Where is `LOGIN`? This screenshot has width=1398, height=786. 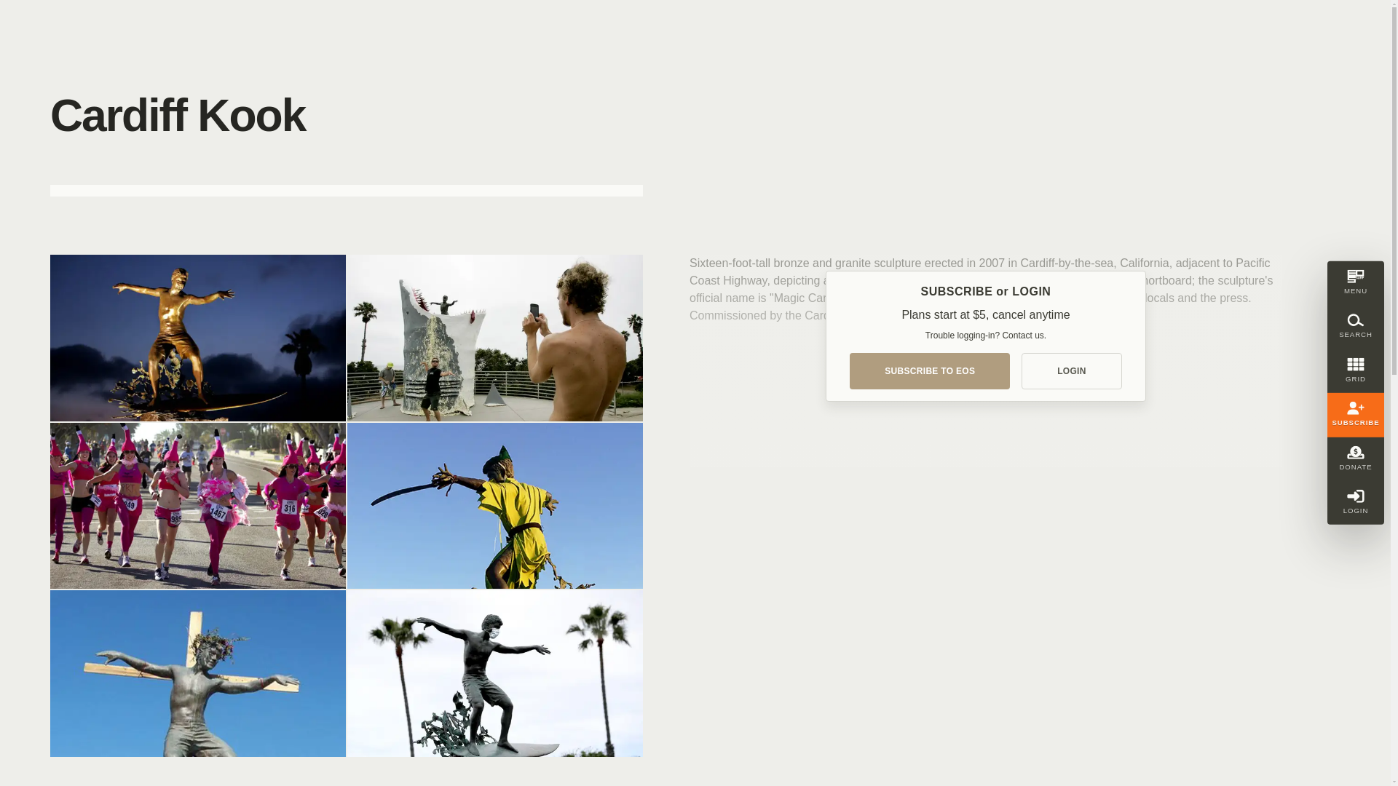 LOGIN is located at coordinates (1072, 370).